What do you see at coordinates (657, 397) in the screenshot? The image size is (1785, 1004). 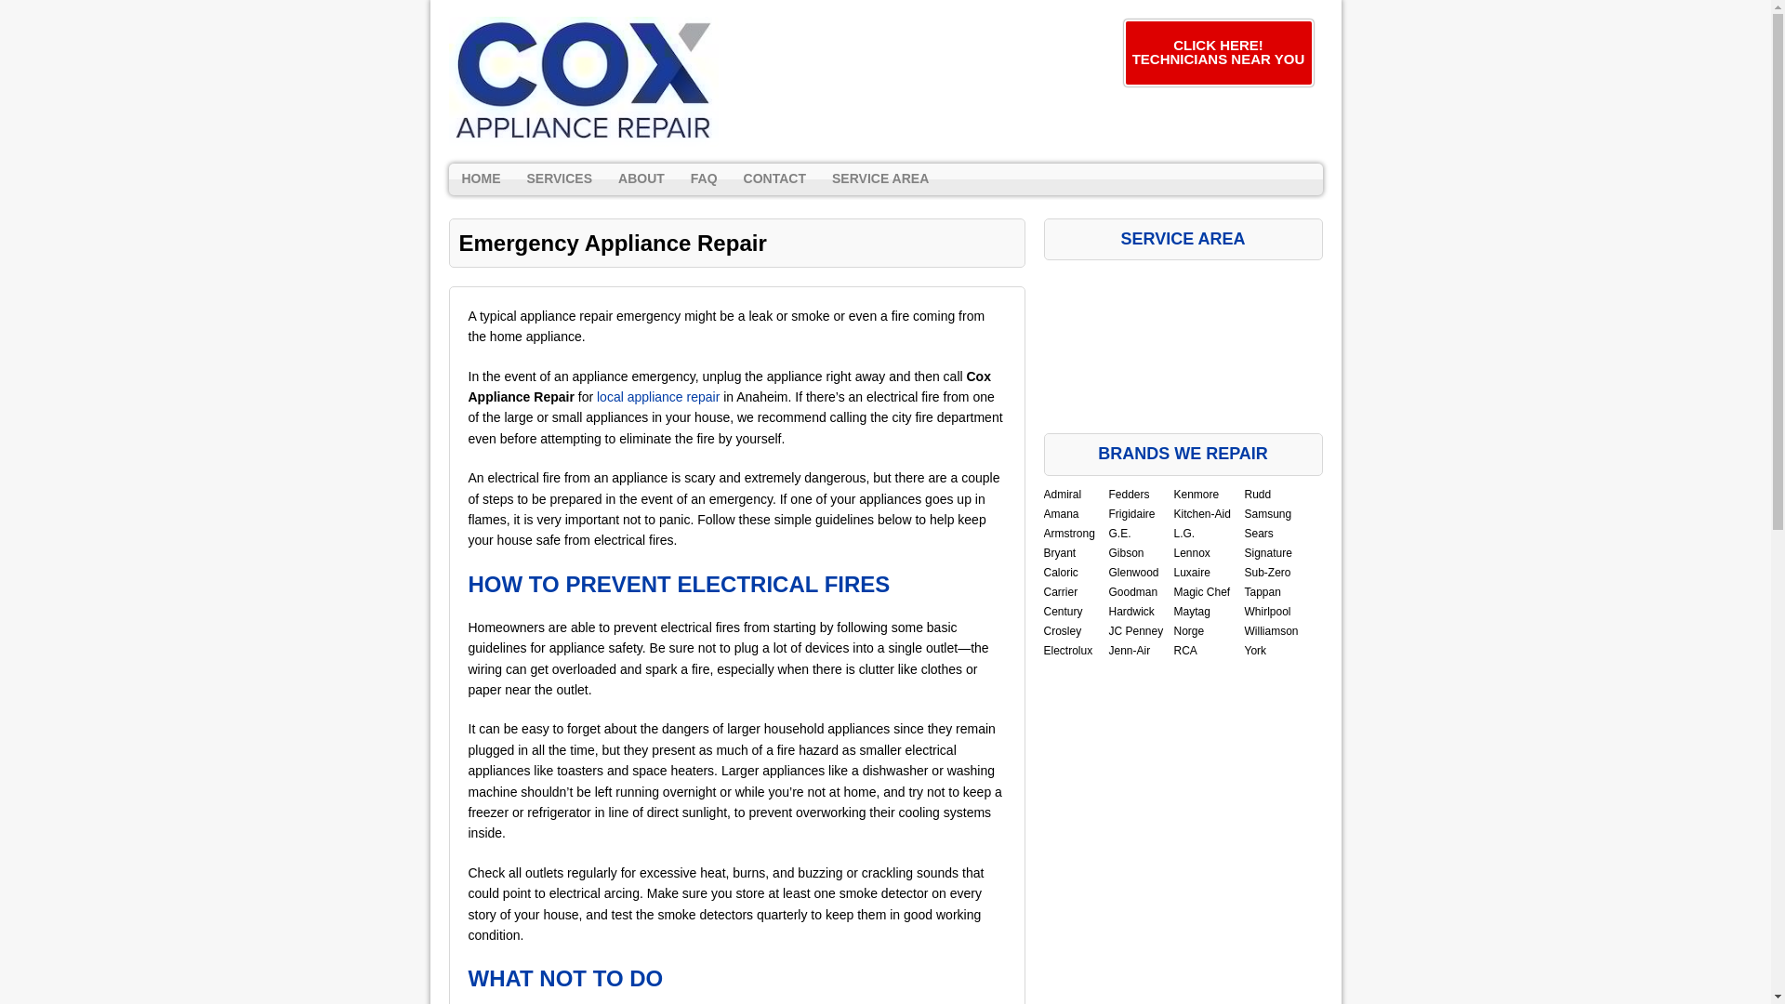 I see `local appliance repair` at bounding box center [657, 397].